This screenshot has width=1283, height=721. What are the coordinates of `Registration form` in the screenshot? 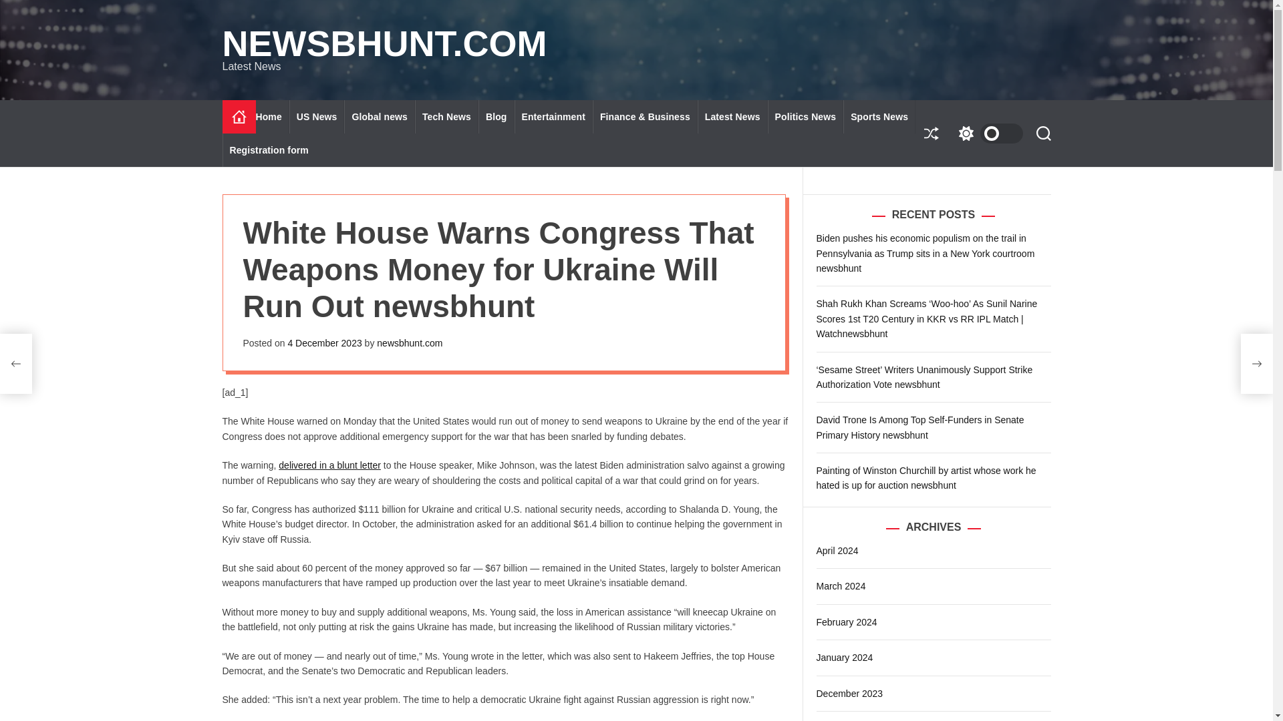 It's located at (268, 150).